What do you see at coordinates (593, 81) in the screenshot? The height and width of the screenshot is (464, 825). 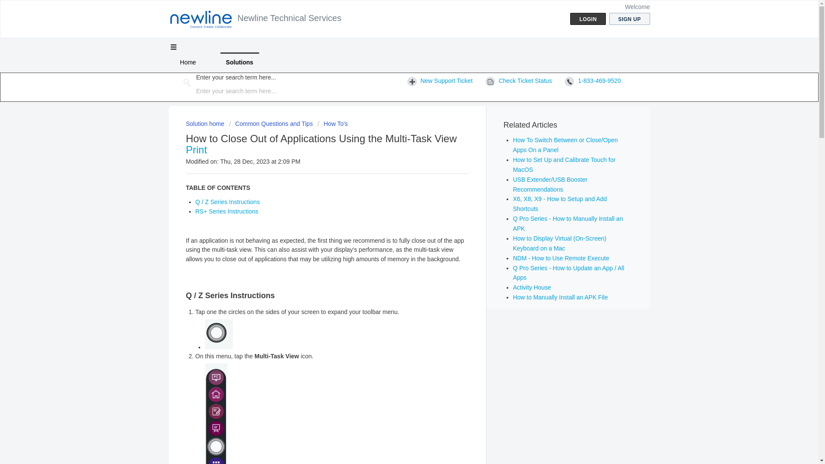 I see `1-833-469-9520` at bounding box center [593, 81].